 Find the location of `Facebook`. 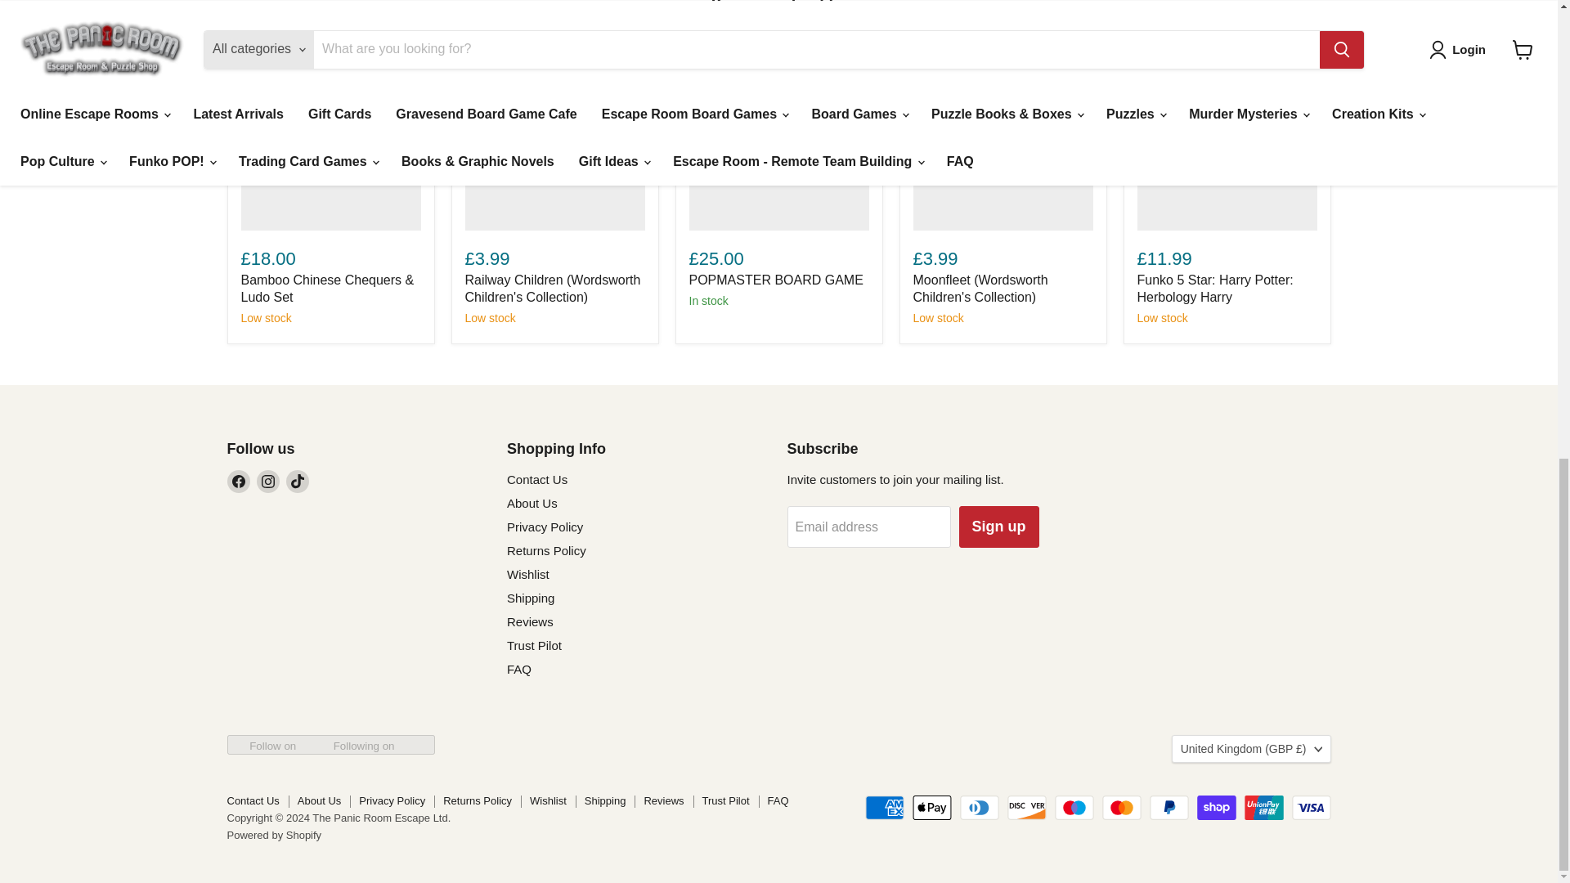

Facebook is located at coordinates (239, 481).